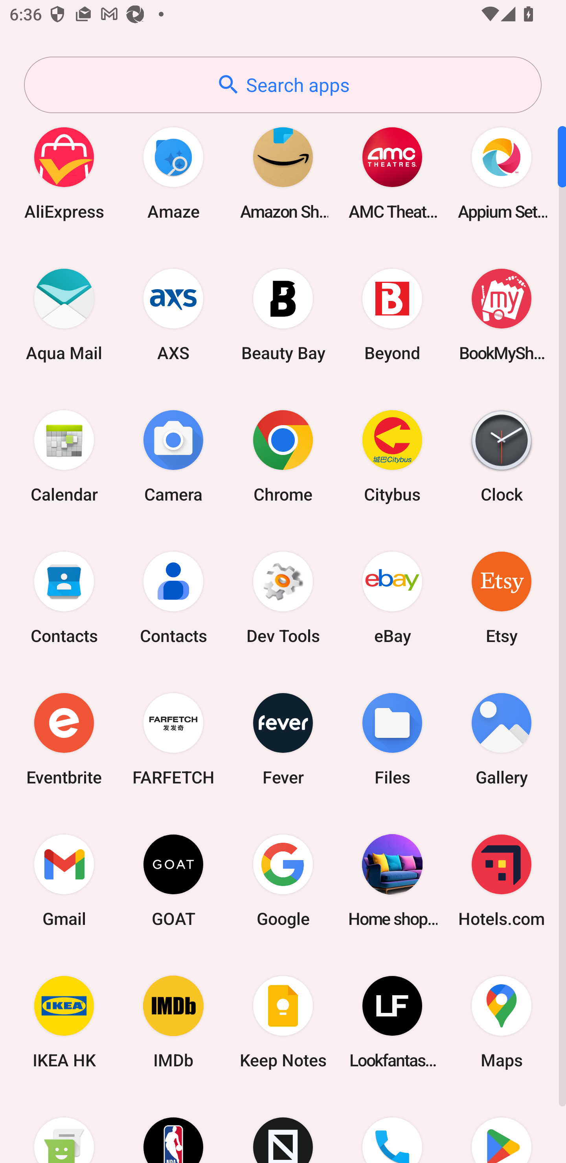 The height and width of the screenshot is (1163, 566). Describe the element at coordinates (283, 597) in the screenshot. I see `Dev Tools` at that location.